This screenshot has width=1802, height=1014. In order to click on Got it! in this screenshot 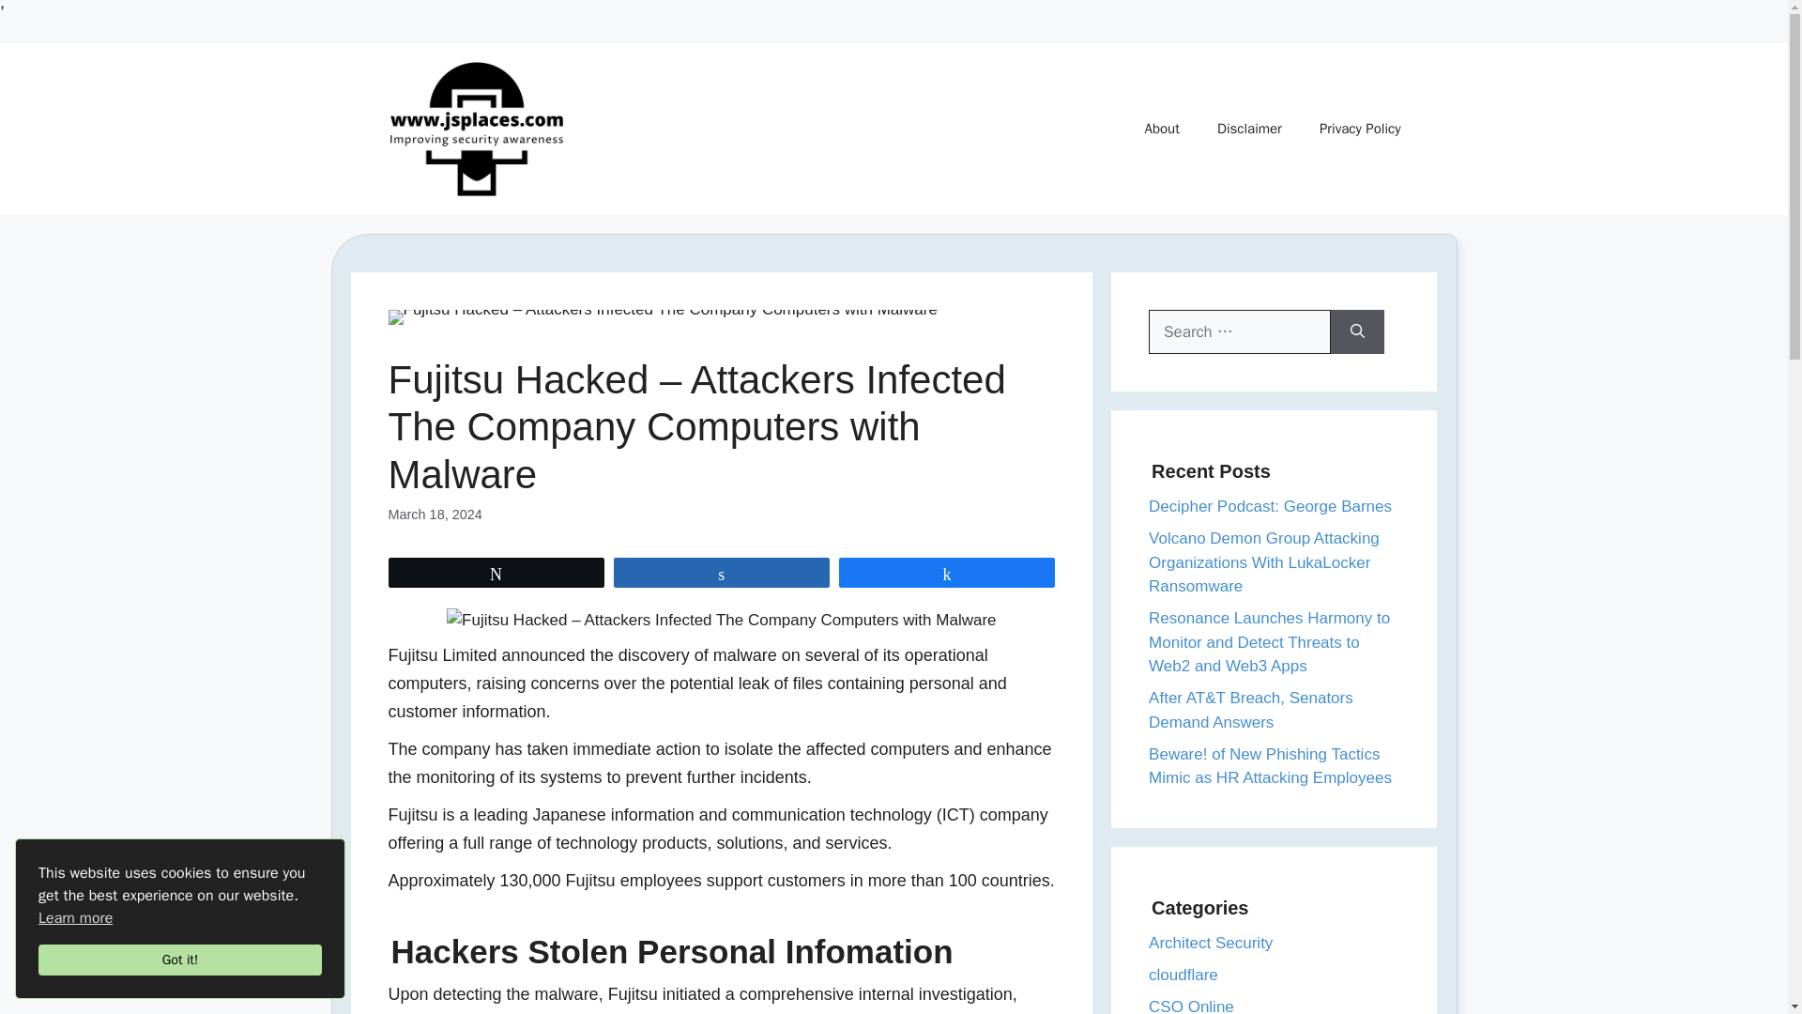, I will do `click(180, 960)`.